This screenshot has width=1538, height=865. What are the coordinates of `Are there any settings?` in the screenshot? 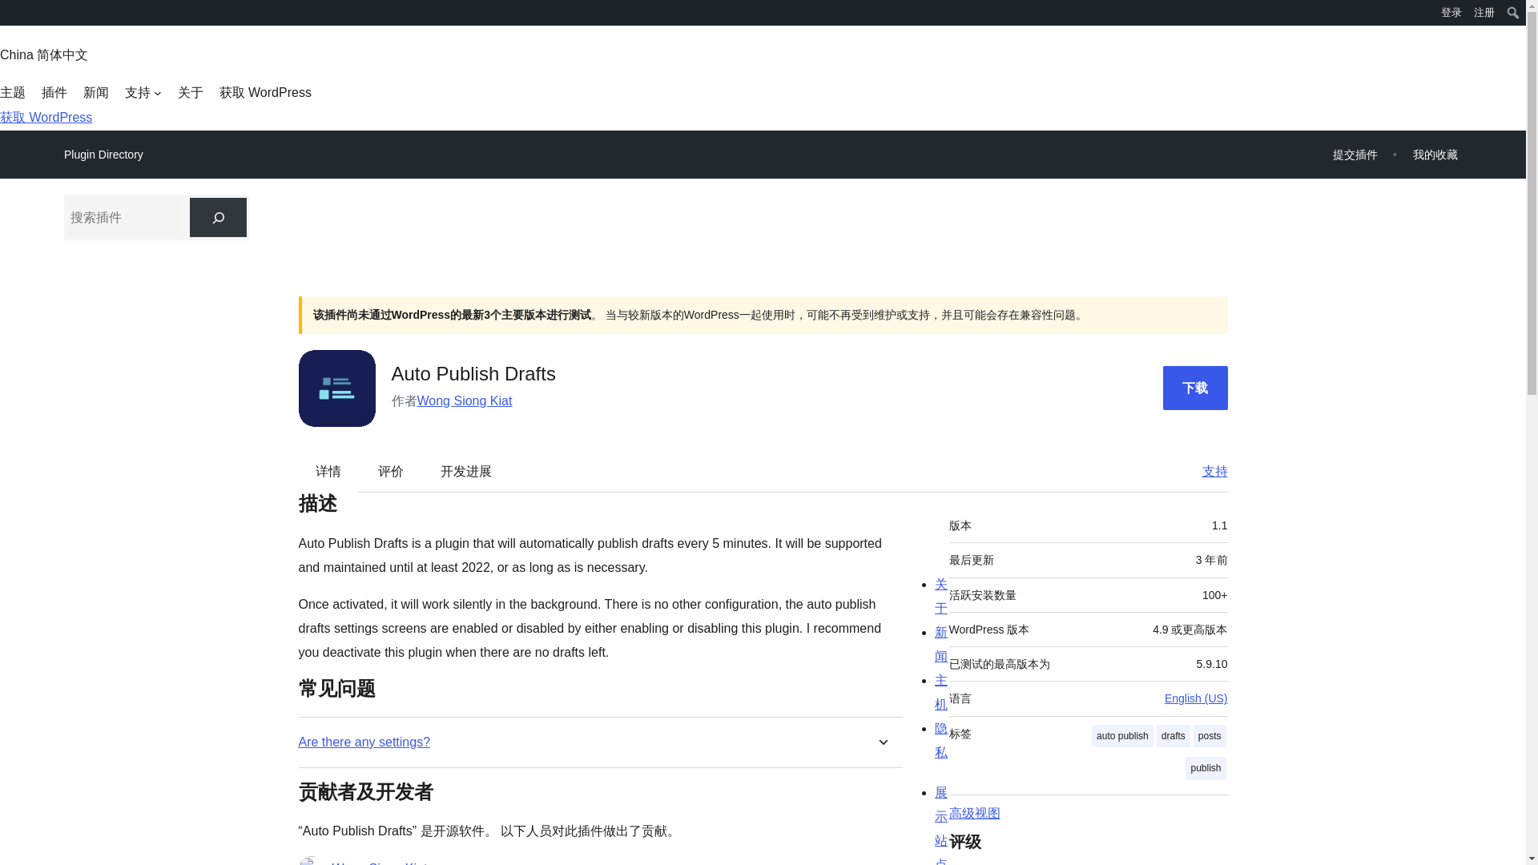 It's located at (364, 742).